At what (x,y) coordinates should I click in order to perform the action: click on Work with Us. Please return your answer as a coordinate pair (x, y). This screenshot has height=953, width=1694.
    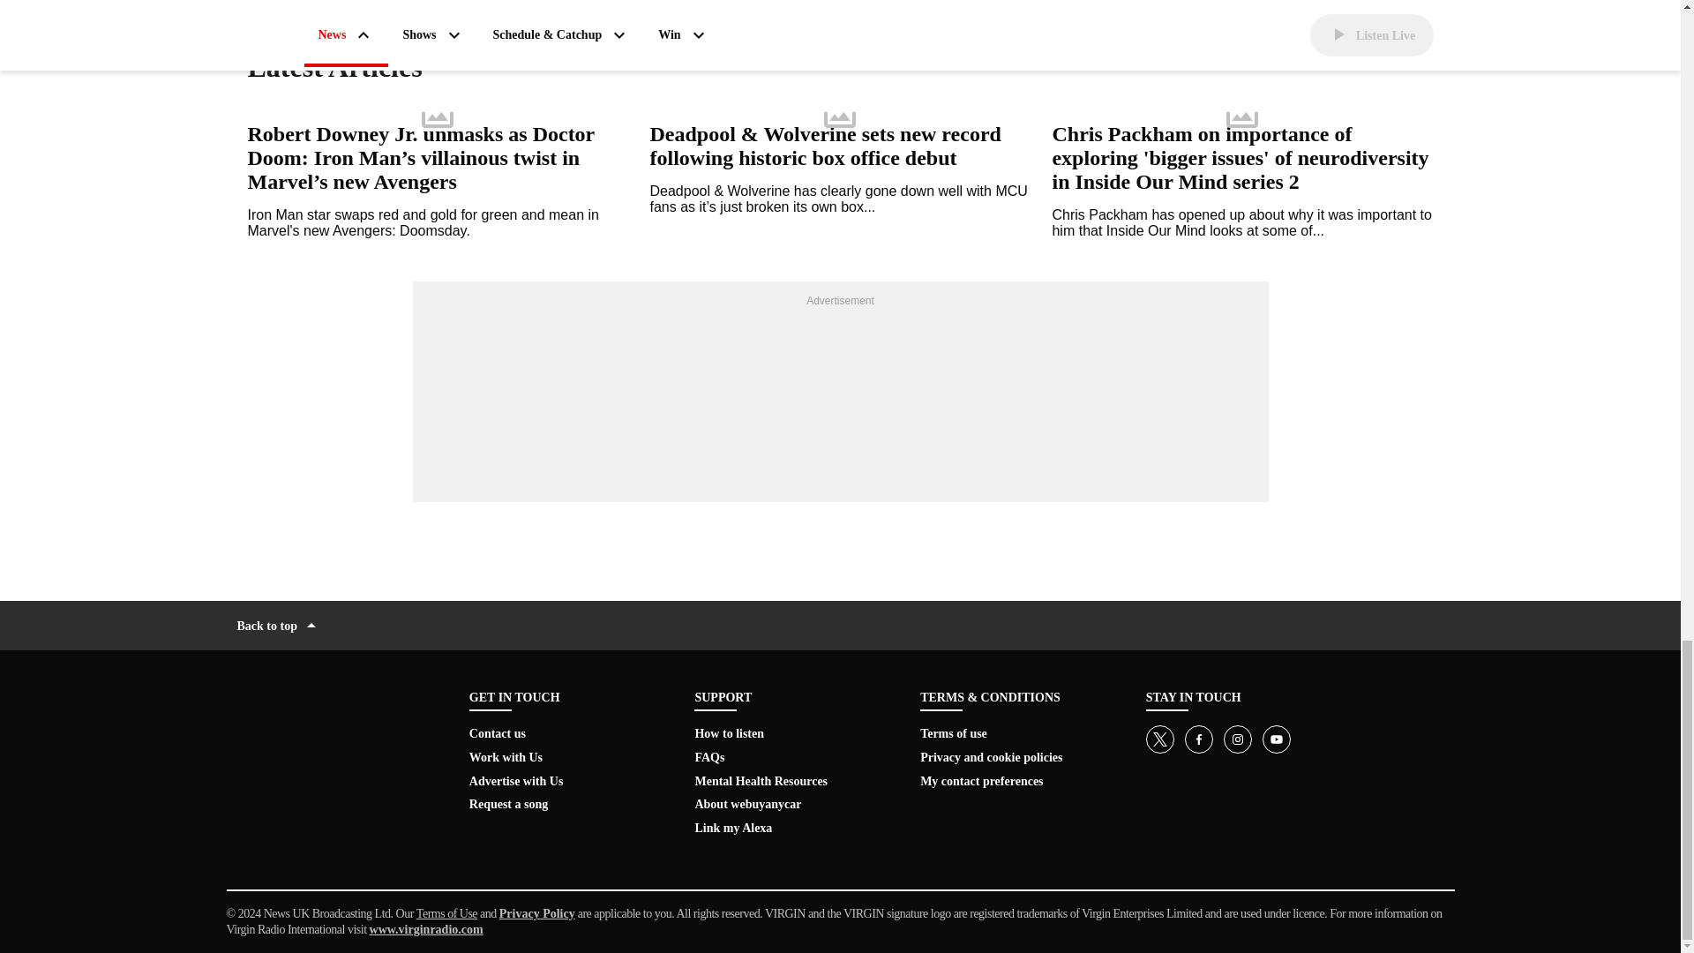
    Looking at the image, I should click on (505, 757).